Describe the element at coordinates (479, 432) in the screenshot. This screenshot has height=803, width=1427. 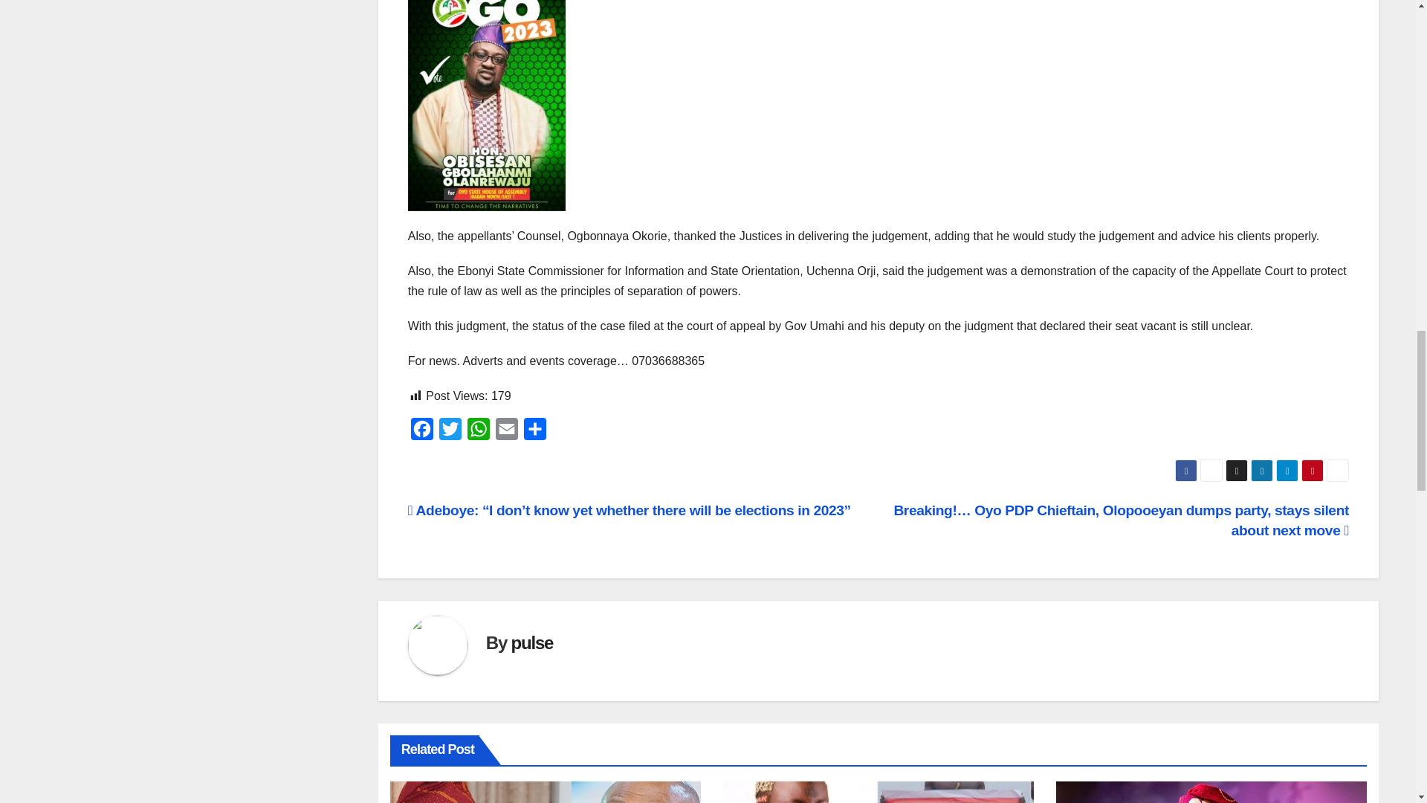
I see `WhatsApp` at that location.